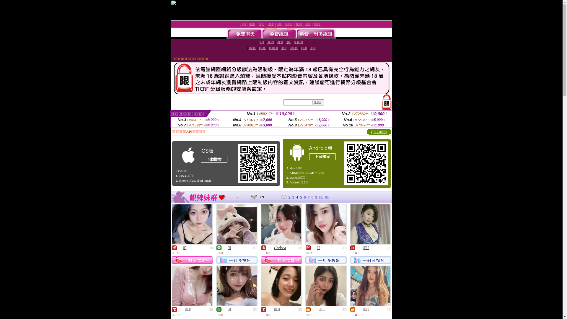 This screenshot has width=567, height=319. Describe the element at coordinates (289, 197) in the screenshot. I see `2` at that location.